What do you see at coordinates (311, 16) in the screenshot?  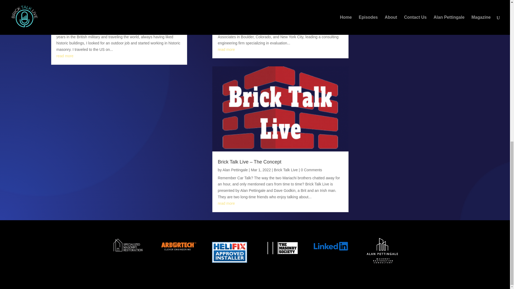 I see `Guests` at bounding box center [311, 16].